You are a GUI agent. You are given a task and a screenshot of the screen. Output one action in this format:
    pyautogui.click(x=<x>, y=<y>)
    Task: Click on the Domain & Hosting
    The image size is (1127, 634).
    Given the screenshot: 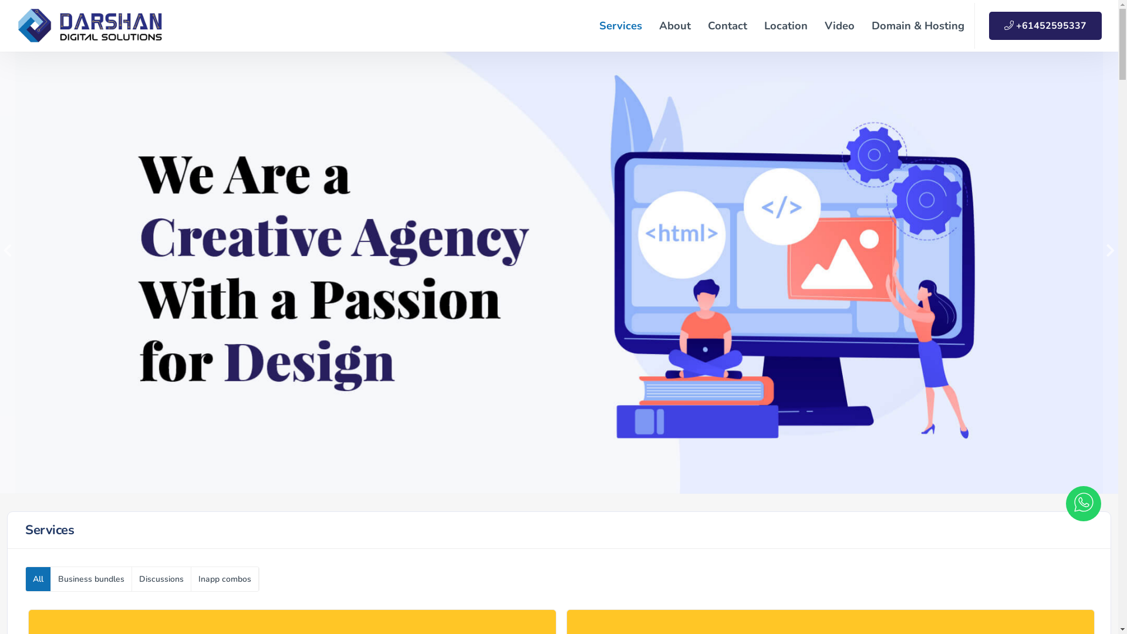 What is the action you would take?
    pyautogui.click(x=918, y=26)
    